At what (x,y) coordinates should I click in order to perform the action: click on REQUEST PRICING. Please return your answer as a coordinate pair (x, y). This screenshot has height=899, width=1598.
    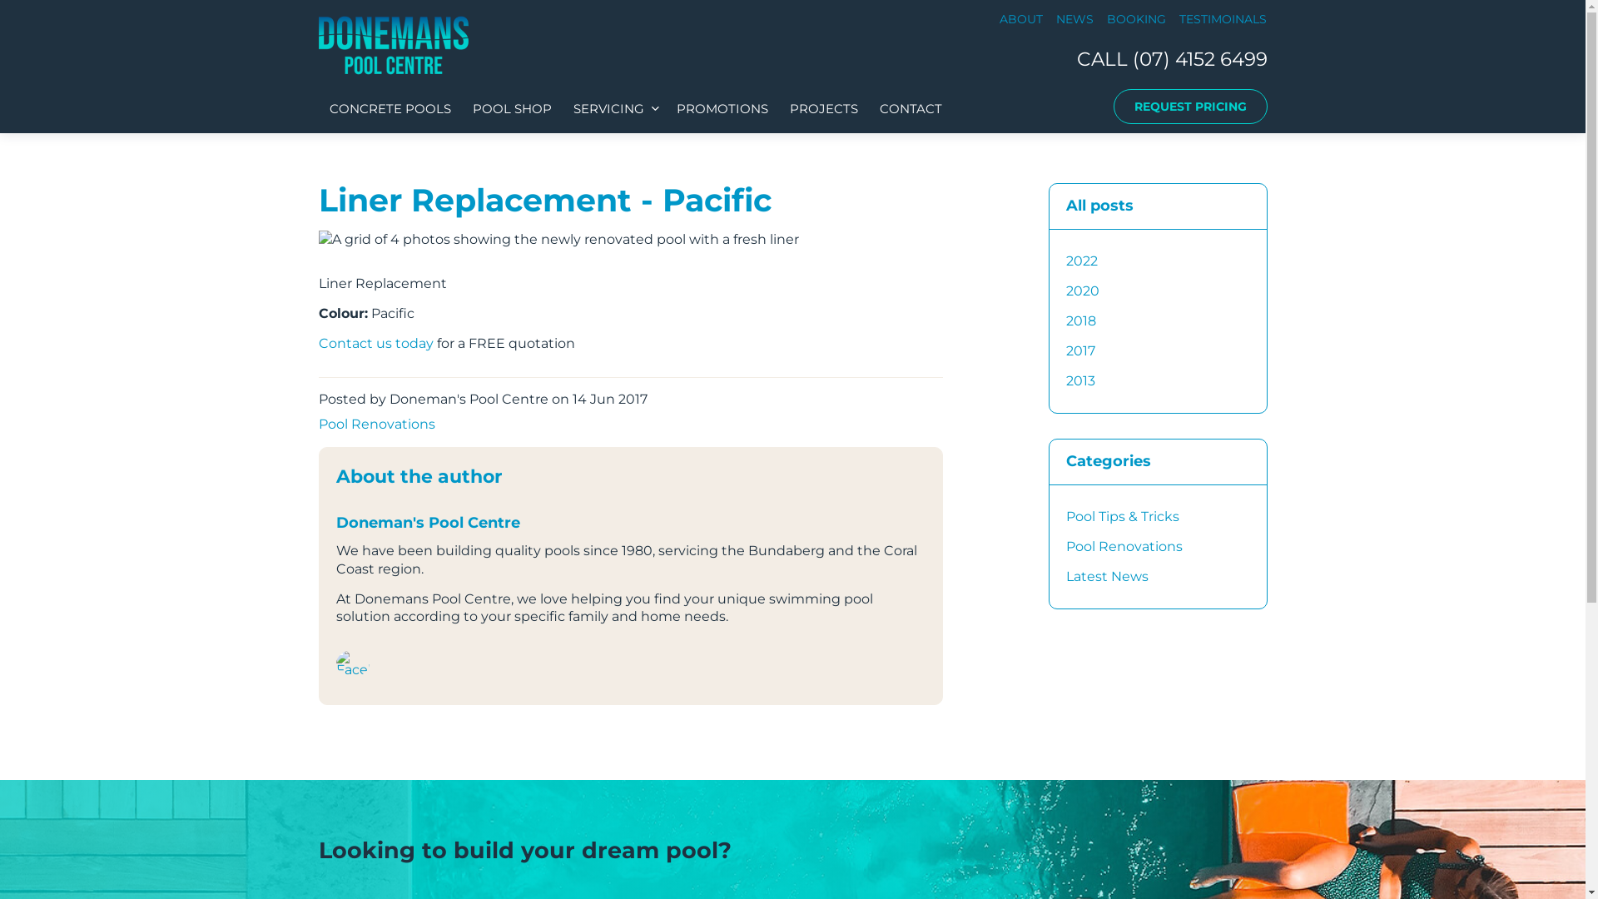
    Looking at the image, I should click on (1190, 107).